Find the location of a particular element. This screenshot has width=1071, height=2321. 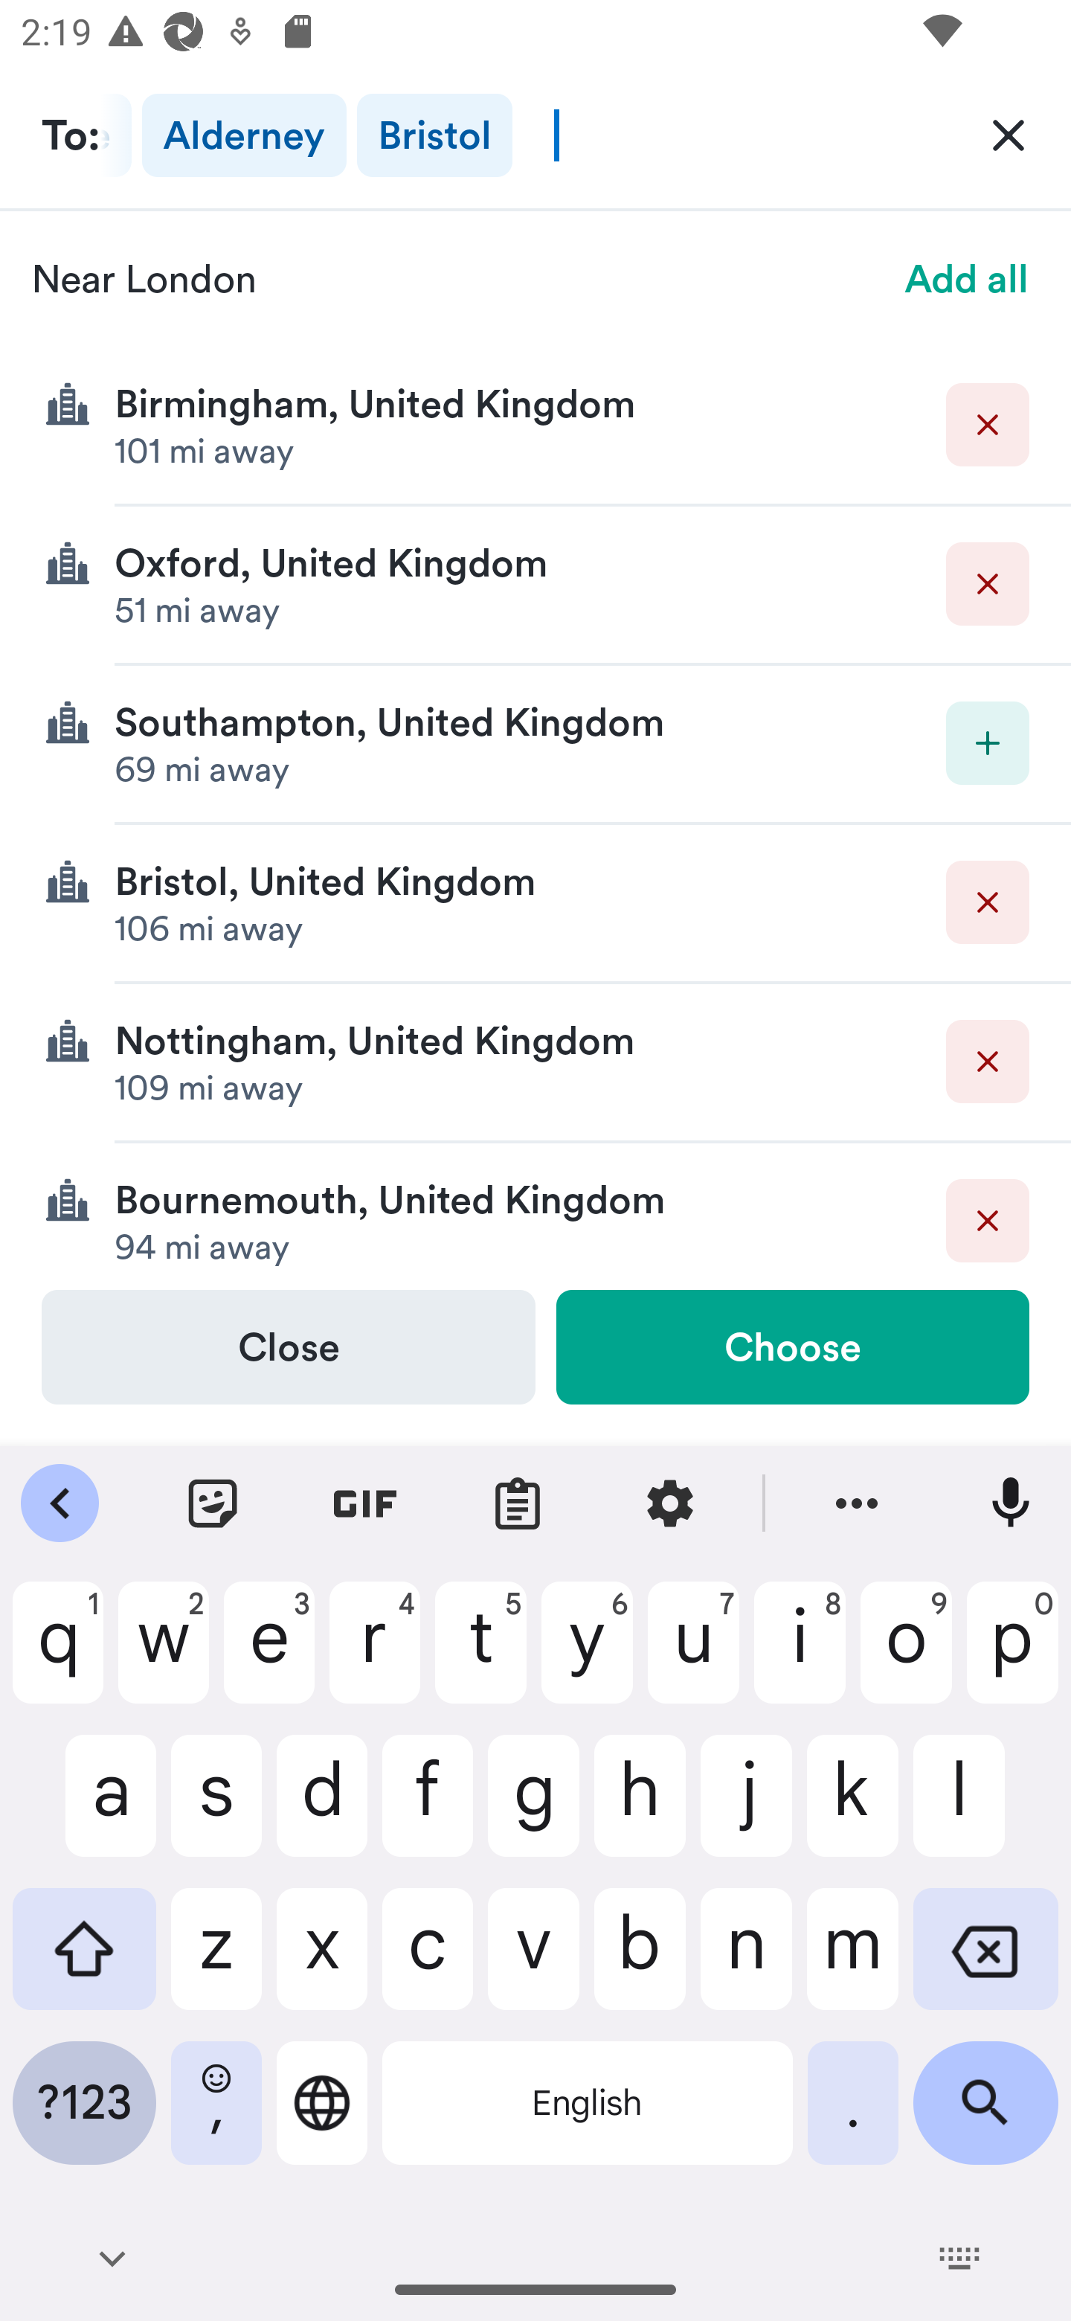

Add destination is located at coordinates (988, 742).